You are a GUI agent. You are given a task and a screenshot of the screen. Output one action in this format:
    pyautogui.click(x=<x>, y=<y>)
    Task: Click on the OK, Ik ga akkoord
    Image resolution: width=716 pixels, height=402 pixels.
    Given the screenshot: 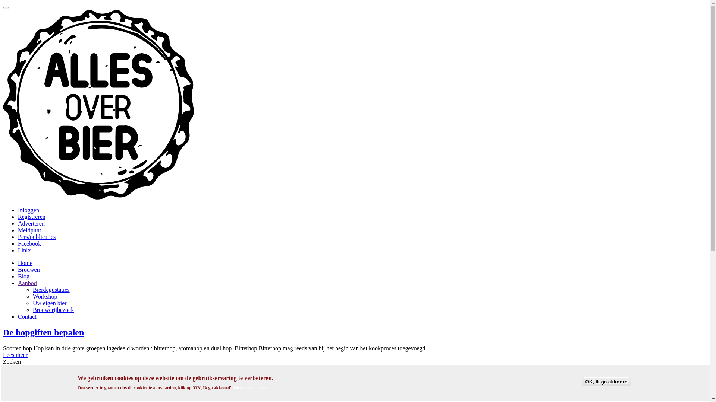 What is the action you would take?
    pyautogui.click(x=606, y=382)
    